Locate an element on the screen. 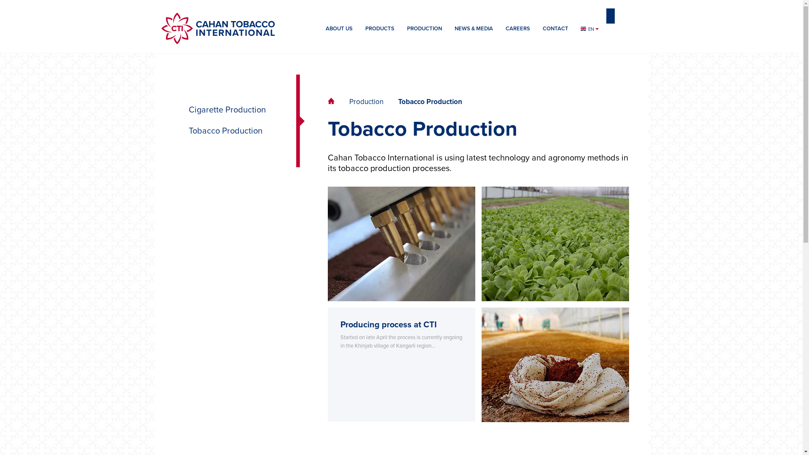 This screenshot has height=455, width=809. ABOUT US is located at coordinates (339, 33).